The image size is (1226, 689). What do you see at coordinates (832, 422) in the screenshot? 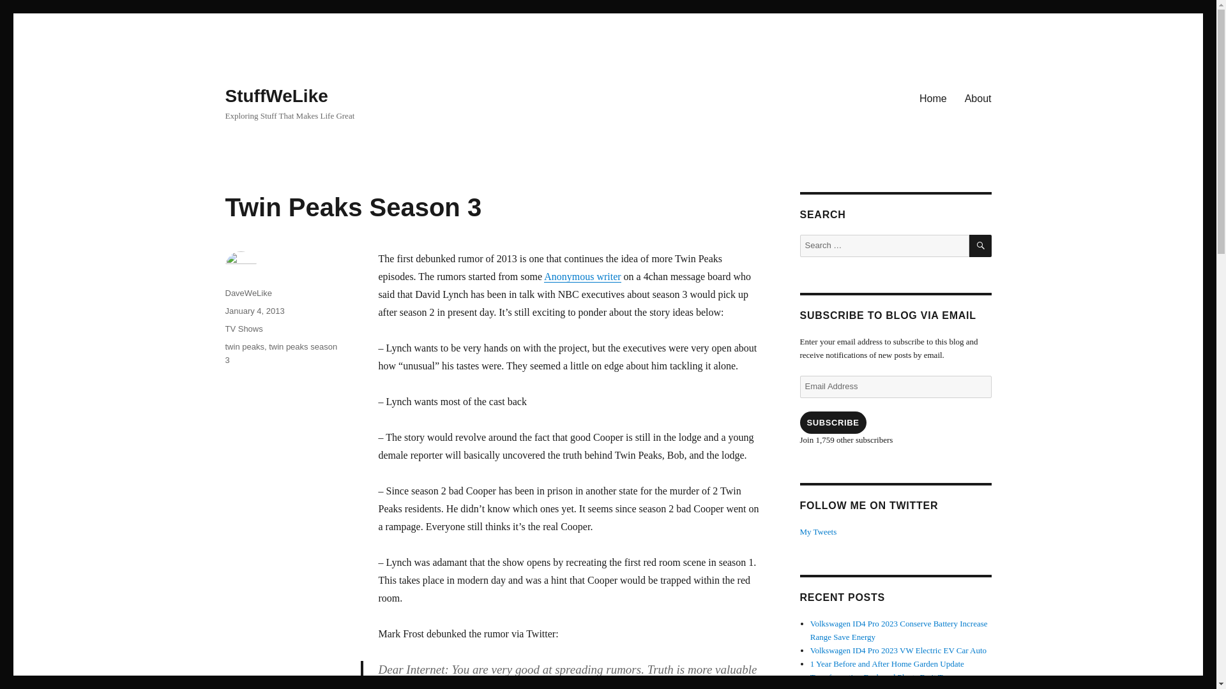
I see `SUBSCRIBE` at bounding box center [832, 422].